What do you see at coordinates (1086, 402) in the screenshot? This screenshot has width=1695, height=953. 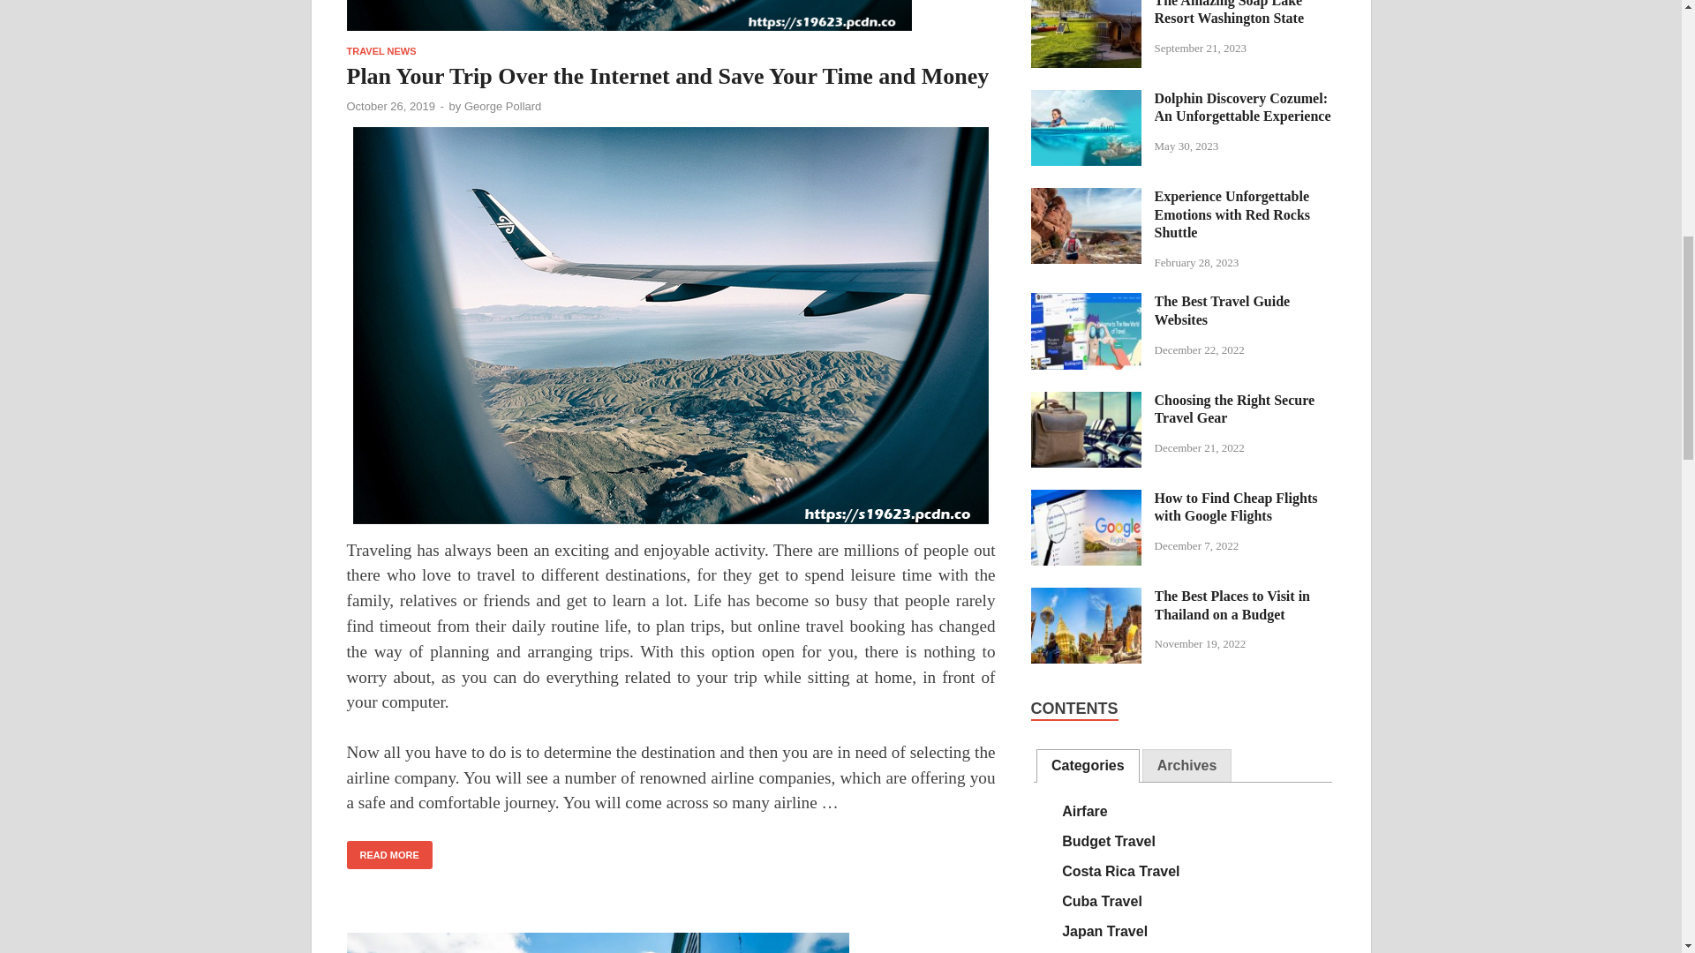 I see `Choosing the Right Secure Travel Gear` at bounding box center [1086, 402].